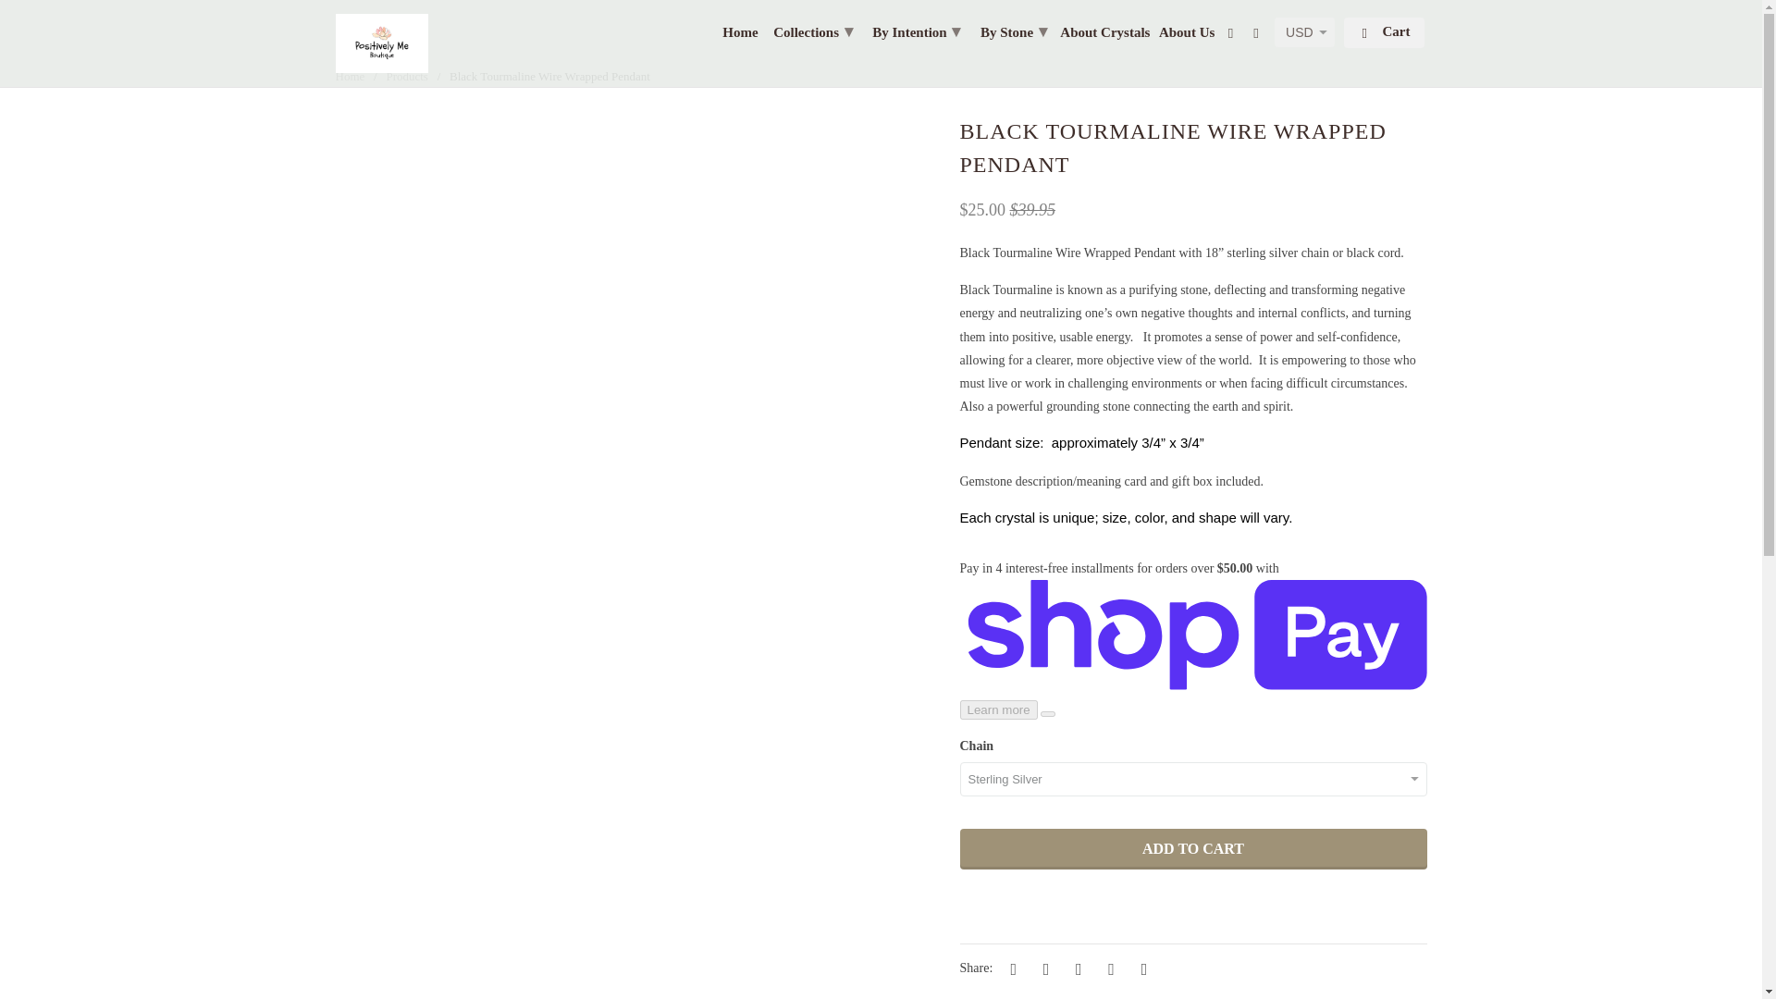 The height and width of the screenshot is (999, 1776). I want to click on Products, so click(406, 76).